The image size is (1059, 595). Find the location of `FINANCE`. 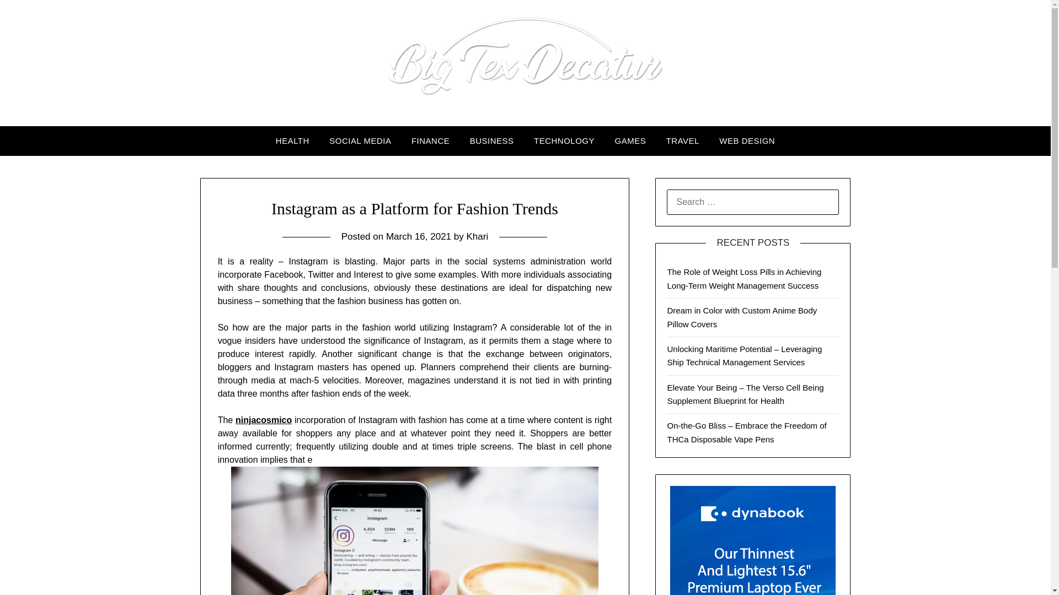

FINANCE is located at coordinates (430, 140).